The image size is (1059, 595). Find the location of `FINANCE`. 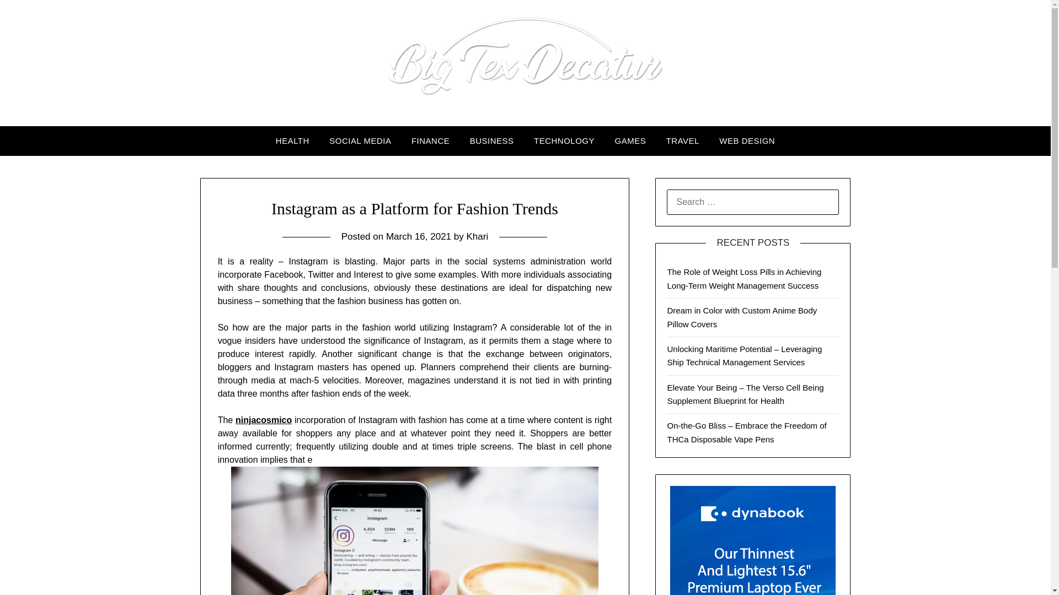

FINANCE is located at coordinates (430, 140).